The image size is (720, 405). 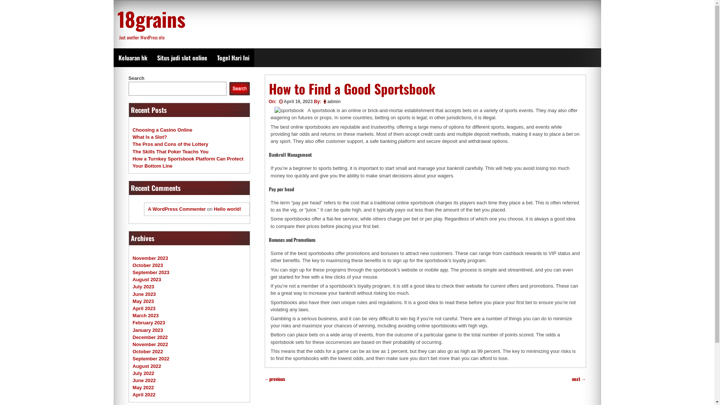 I want to click on July 2023, so click(x=144, y=286).